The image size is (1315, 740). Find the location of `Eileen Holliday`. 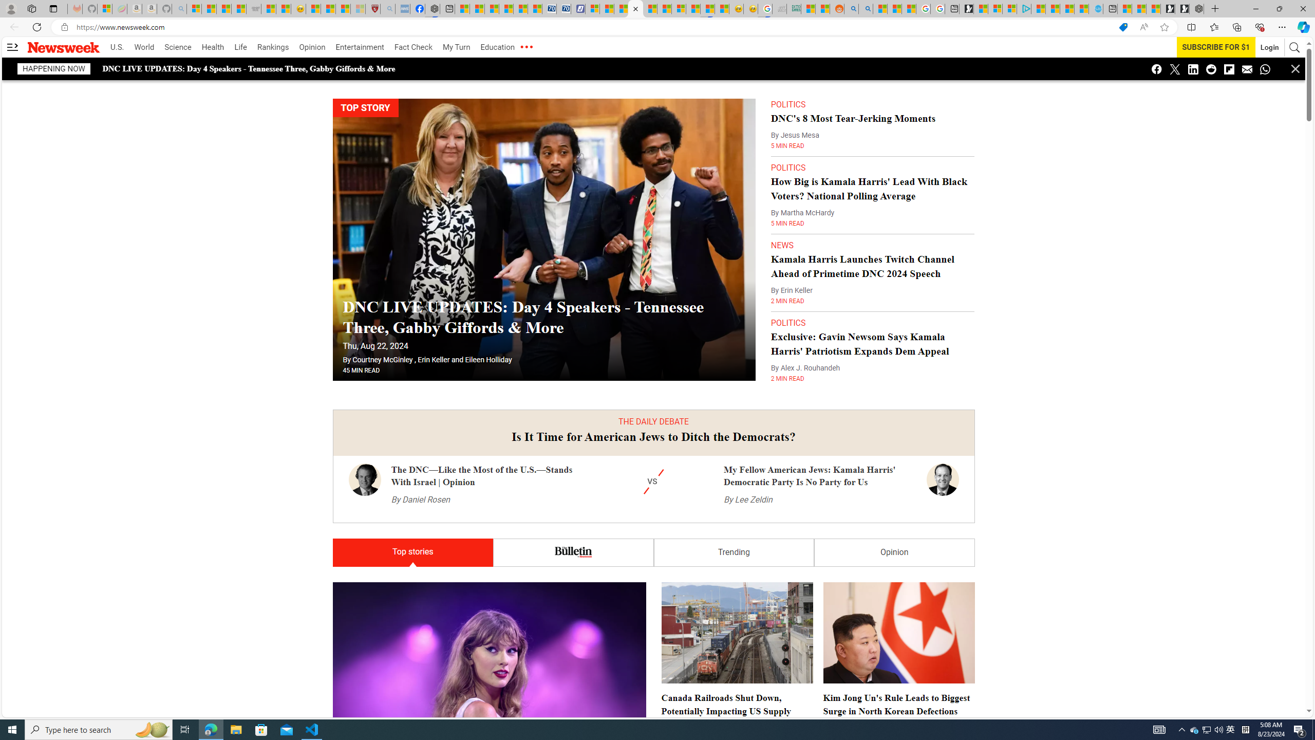

Eileen Holliday is located at coordinates (488, 360).